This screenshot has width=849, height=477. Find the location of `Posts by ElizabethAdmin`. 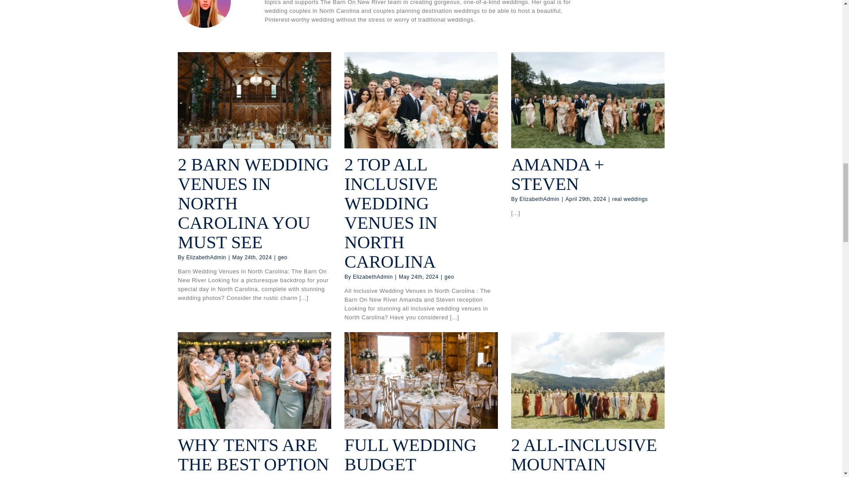

Posts by ElizabethAdmin is located at coordinates (206, 257).